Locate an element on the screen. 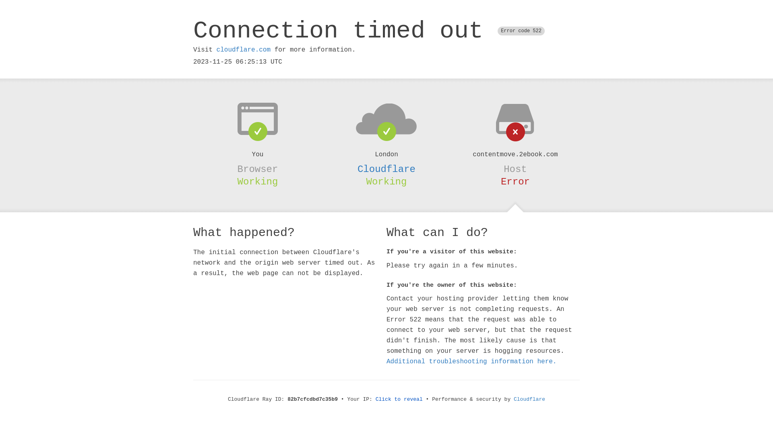 Image resolution: width=773 pixels, height=435 pixels. Cloudflare is located at coordinates (386, 169).